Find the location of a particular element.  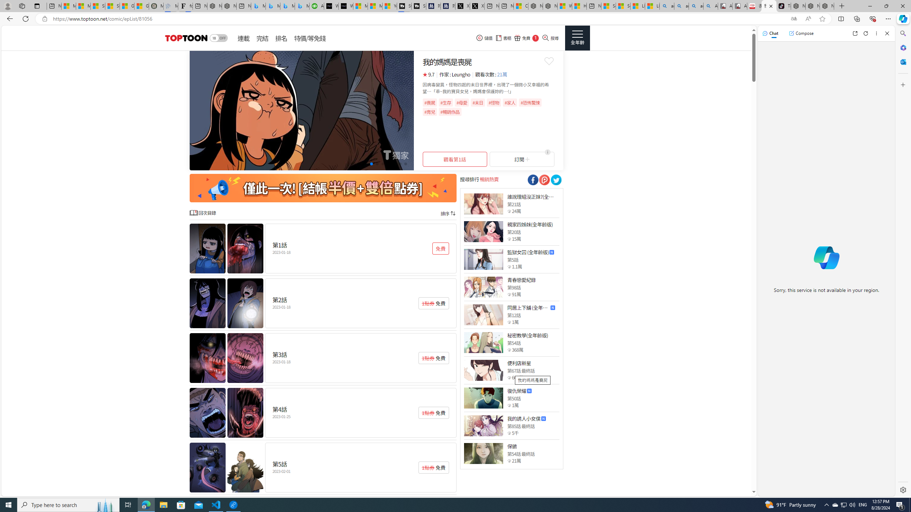

Go to slide 6 is located at coordinates (383, 164).